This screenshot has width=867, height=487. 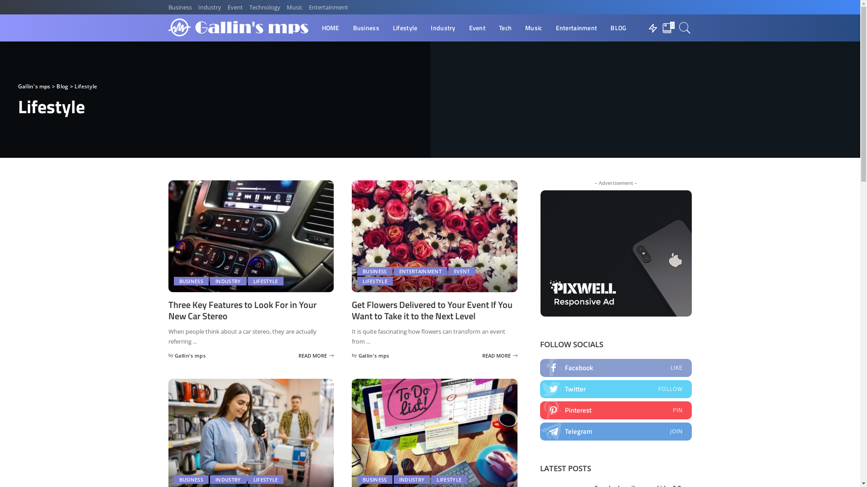 I want to click on Lifestyle, so click(x=406, y=28).